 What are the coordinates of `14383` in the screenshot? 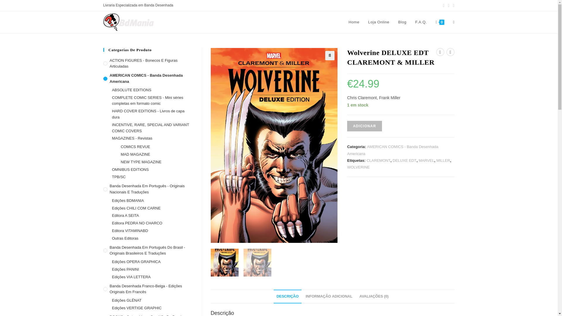 It's located at (429, 9).